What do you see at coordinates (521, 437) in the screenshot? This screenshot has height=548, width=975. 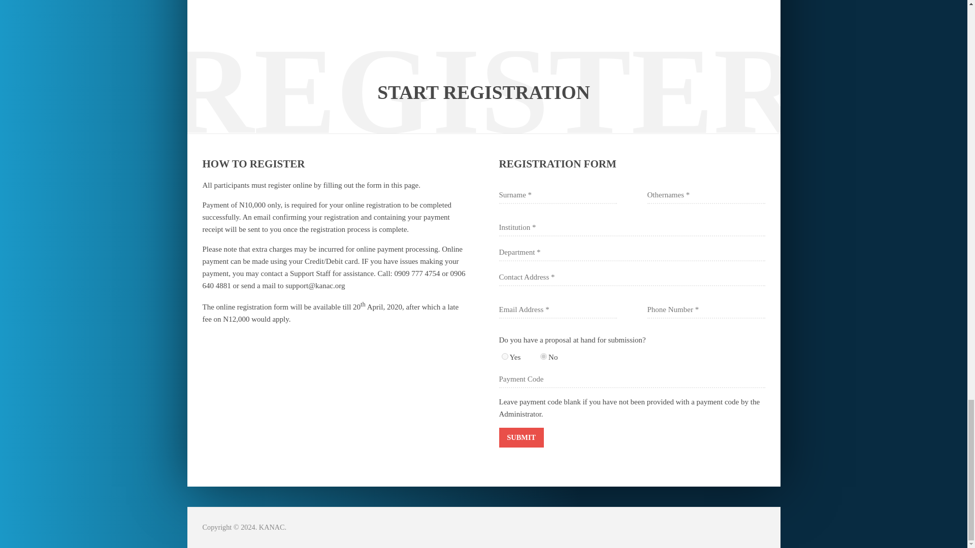 I see `Submit` at bounding box center [521, 437].